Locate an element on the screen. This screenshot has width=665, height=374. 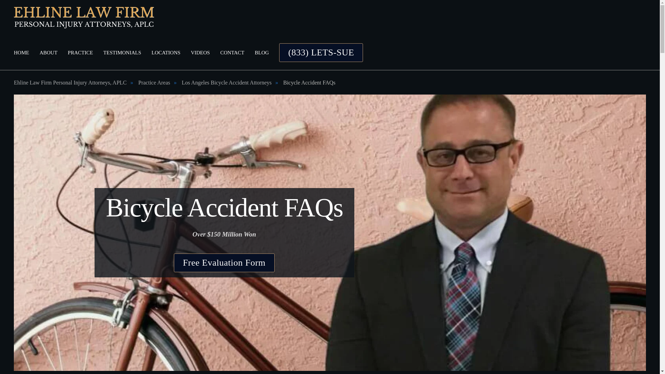
PRACTICE is located at coordinates (80, 53).